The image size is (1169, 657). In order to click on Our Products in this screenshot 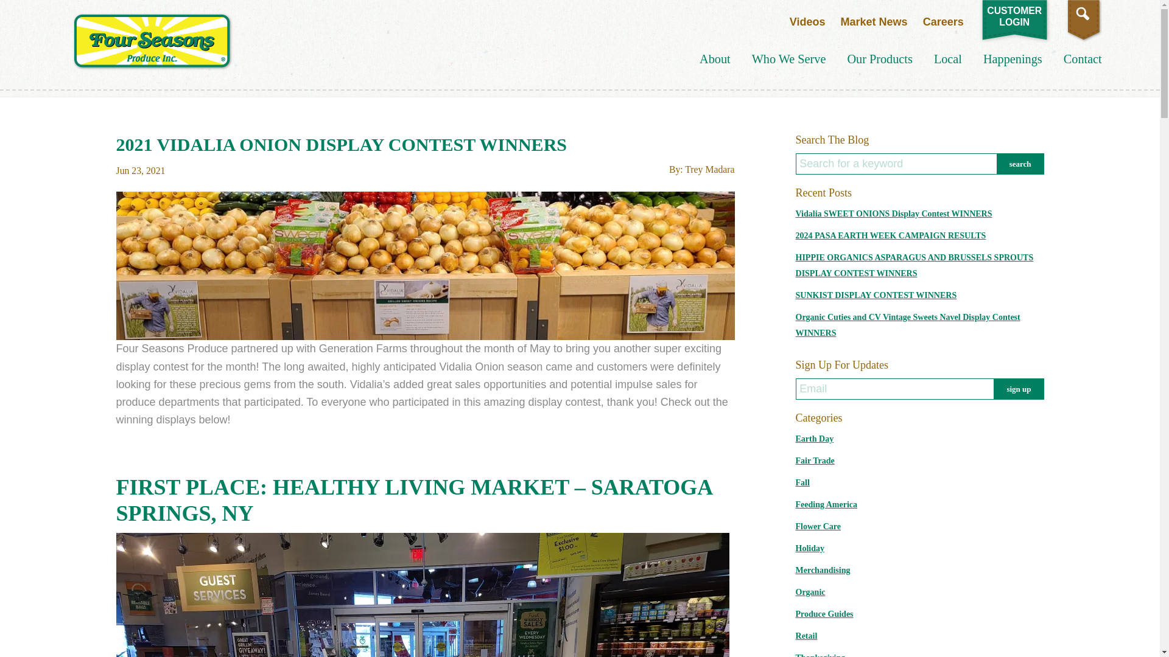, I will do `click(807, 22)`.